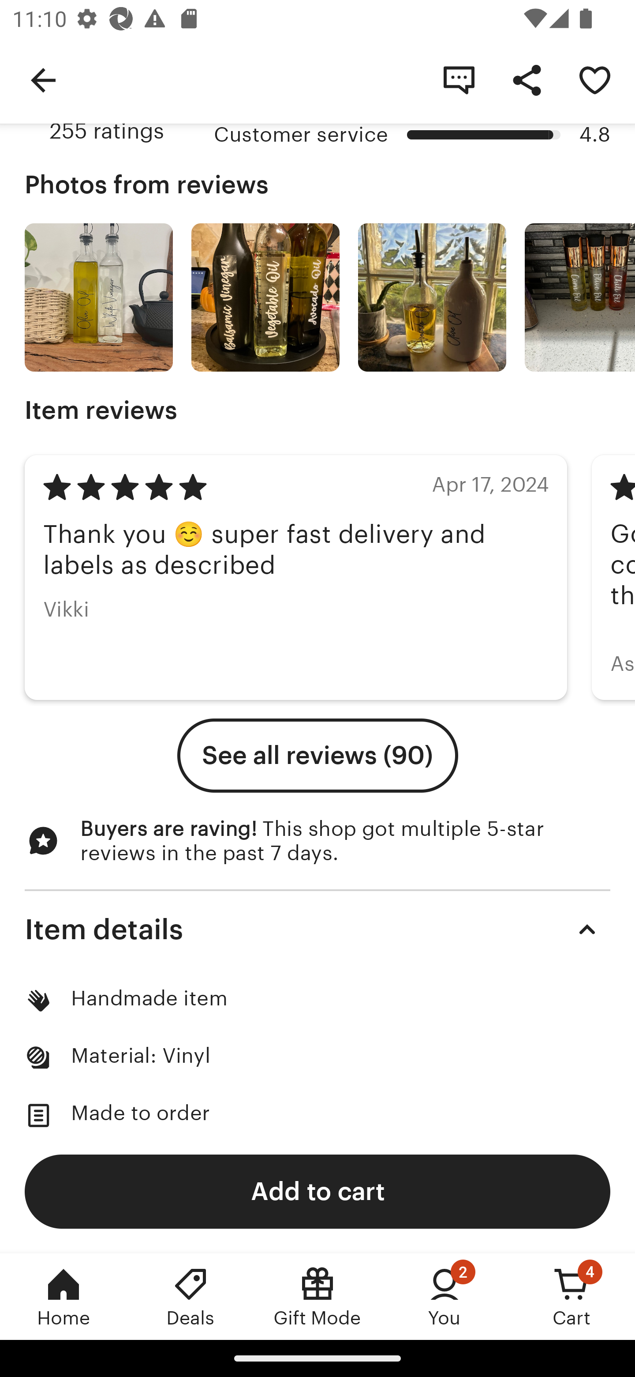 This screenshot has width=635, height=1377. What do you see at coordinates (571, 1296) in the screenshot?
I see `Cart, 4 new notifications Cart` at bounding box center [571, 1296].